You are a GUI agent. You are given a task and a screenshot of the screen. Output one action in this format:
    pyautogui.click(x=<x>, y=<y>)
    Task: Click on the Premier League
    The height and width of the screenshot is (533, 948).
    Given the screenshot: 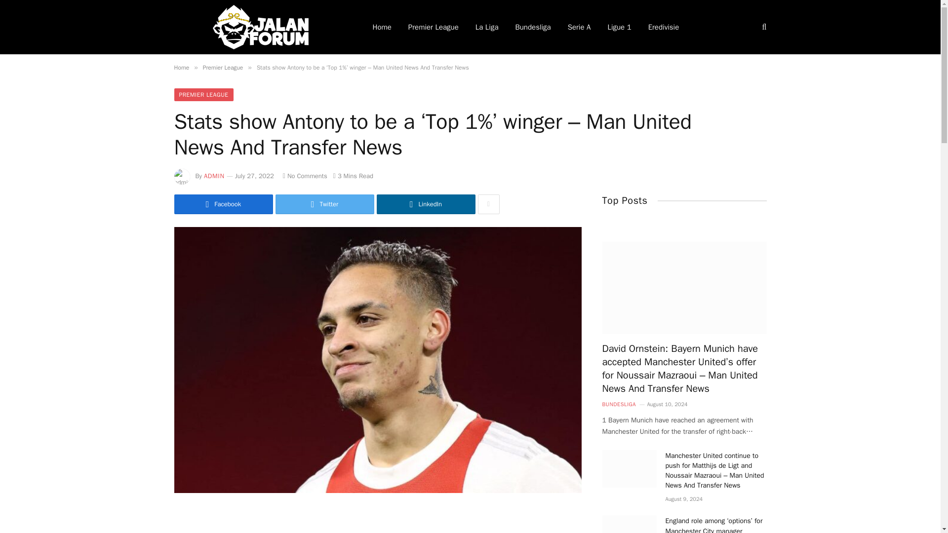 What is the action you would take?
    pyautogui.click(x=434, y=27)
    